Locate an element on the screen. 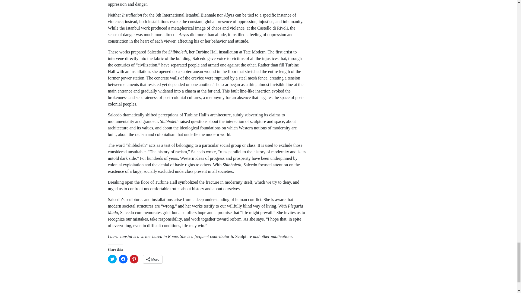 The height and width of the screenshot is (293, 521). Click to share on Pinterest is located at coordinates (134, 259).